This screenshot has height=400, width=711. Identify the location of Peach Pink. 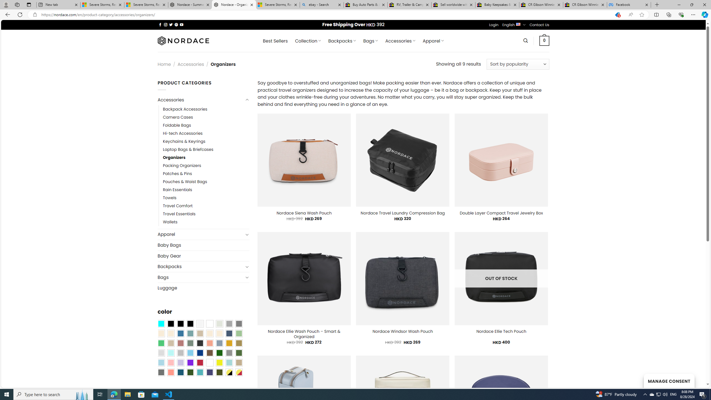
(171, 372).